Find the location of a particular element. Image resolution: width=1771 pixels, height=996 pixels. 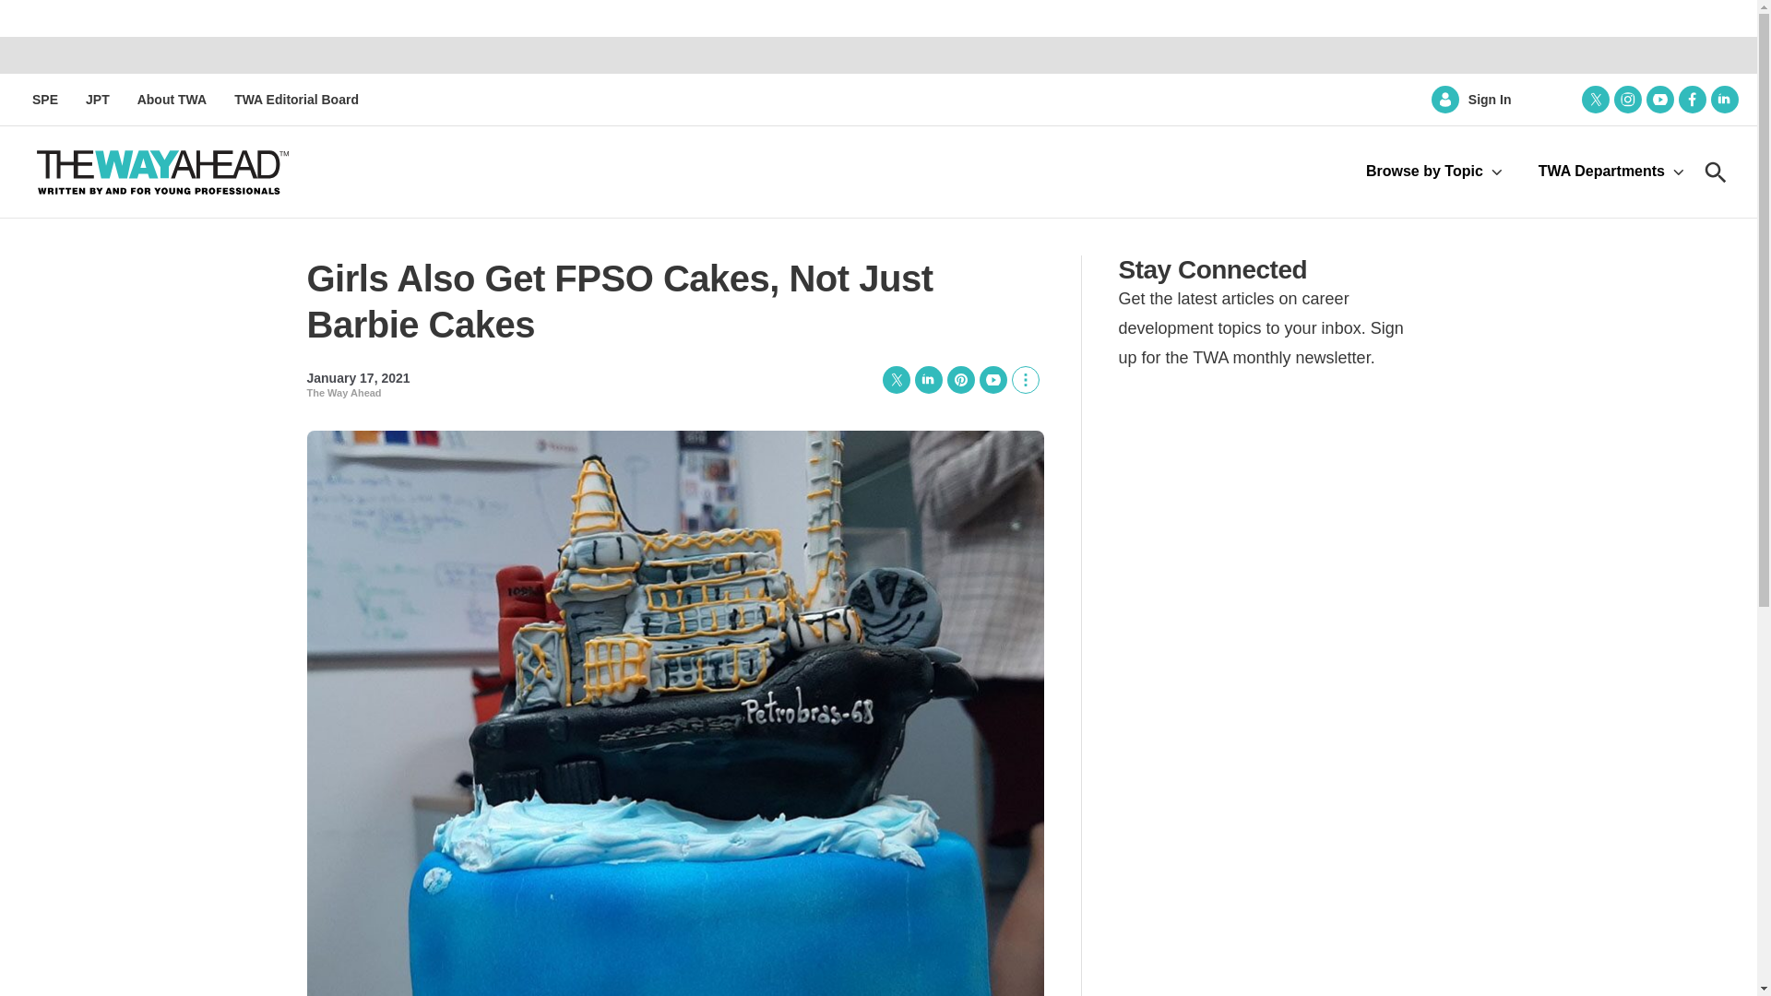

linkedin is located at coordinates (1725, 100).